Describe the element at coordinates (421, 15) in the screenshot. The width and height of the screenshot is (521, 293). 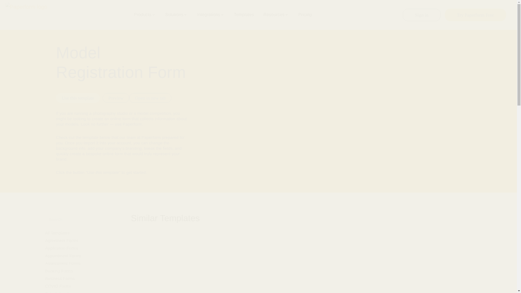
I see `Sign in` at that location.